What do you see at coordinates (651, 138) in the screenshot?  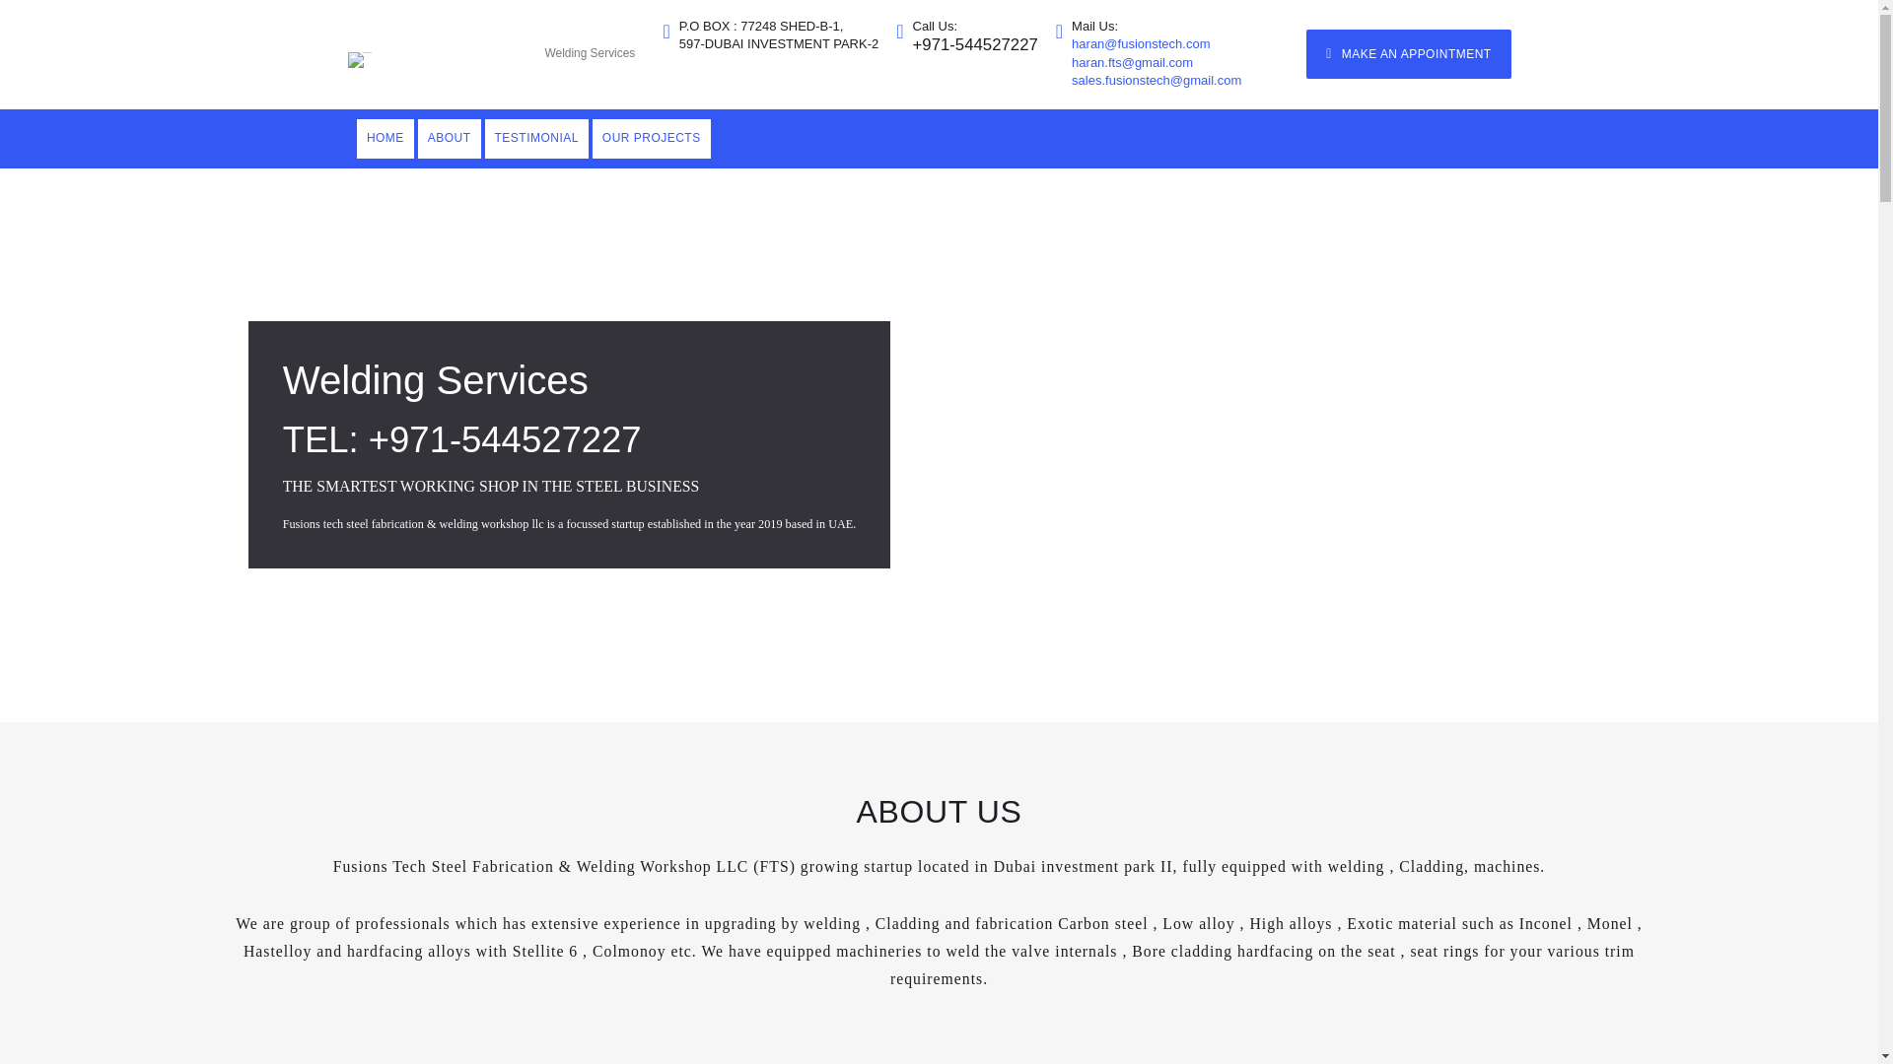 I see `OUR PROJECTS` at bounding box center [651, 138].